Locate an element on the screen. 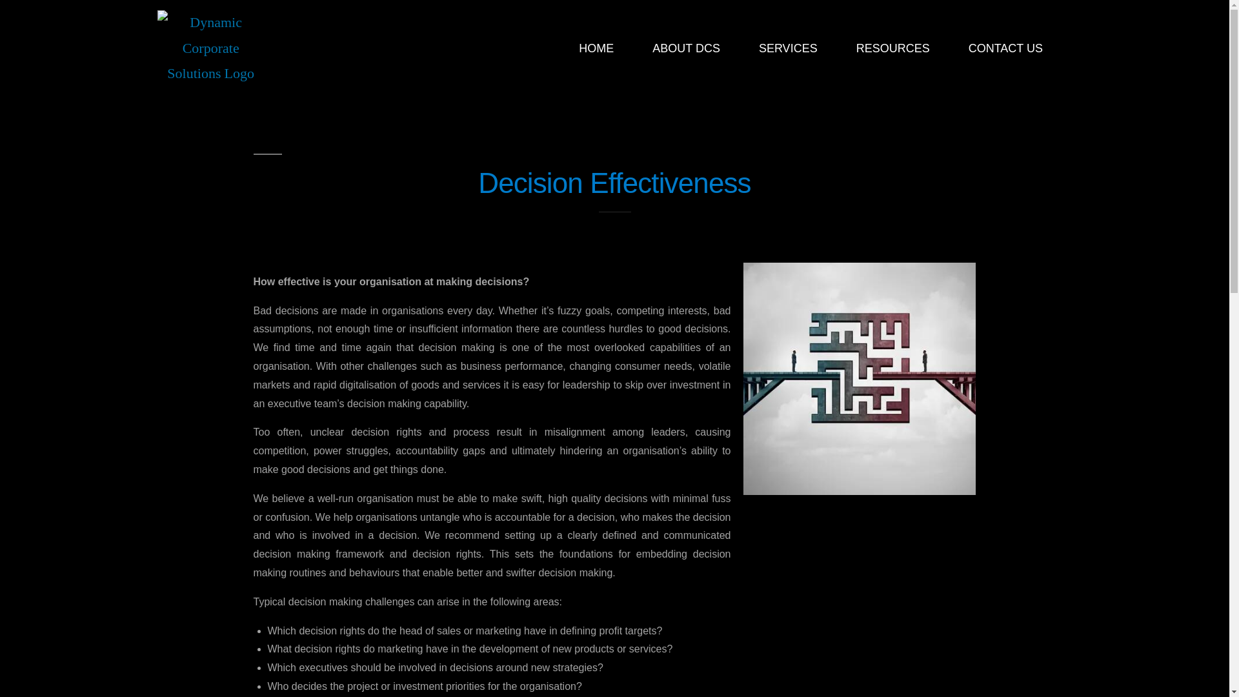 The width and height of the screenshot is (1239, 697). CONTACT US is located at coordinates (1005, 48).